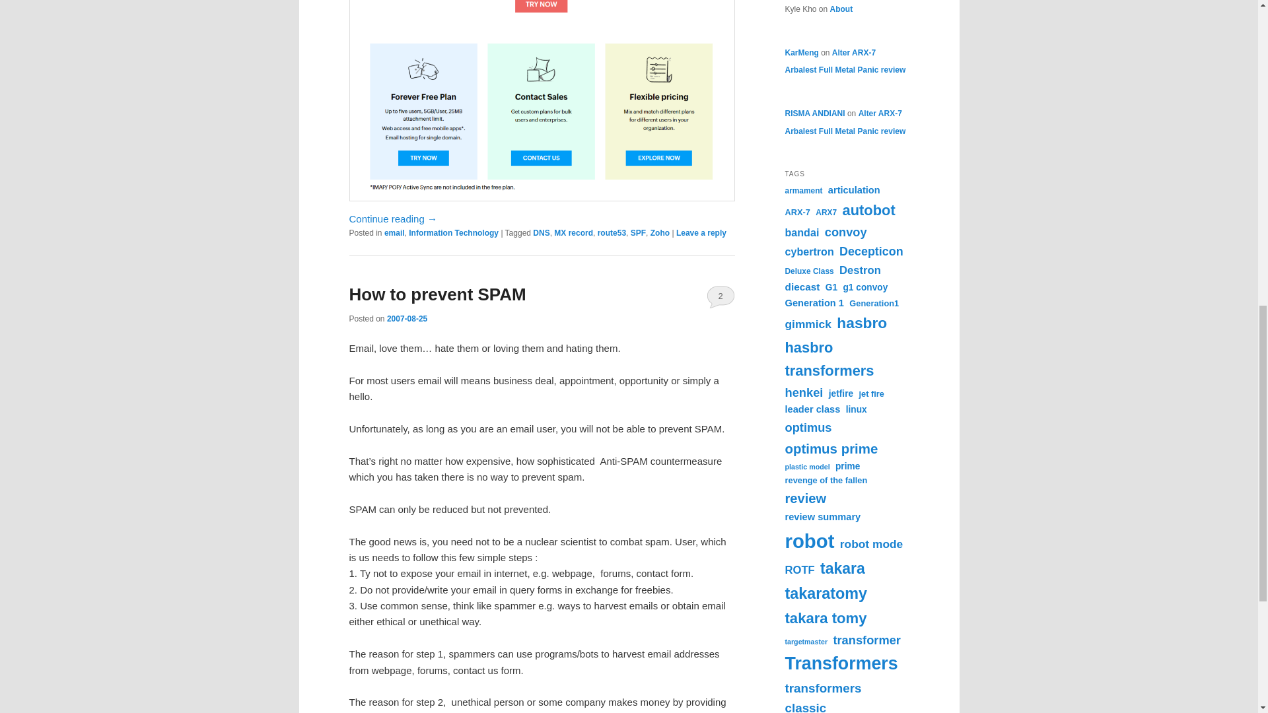  Describe the element at coordinates (659, 232) in the screenshot. I see `Zoho` at that location.